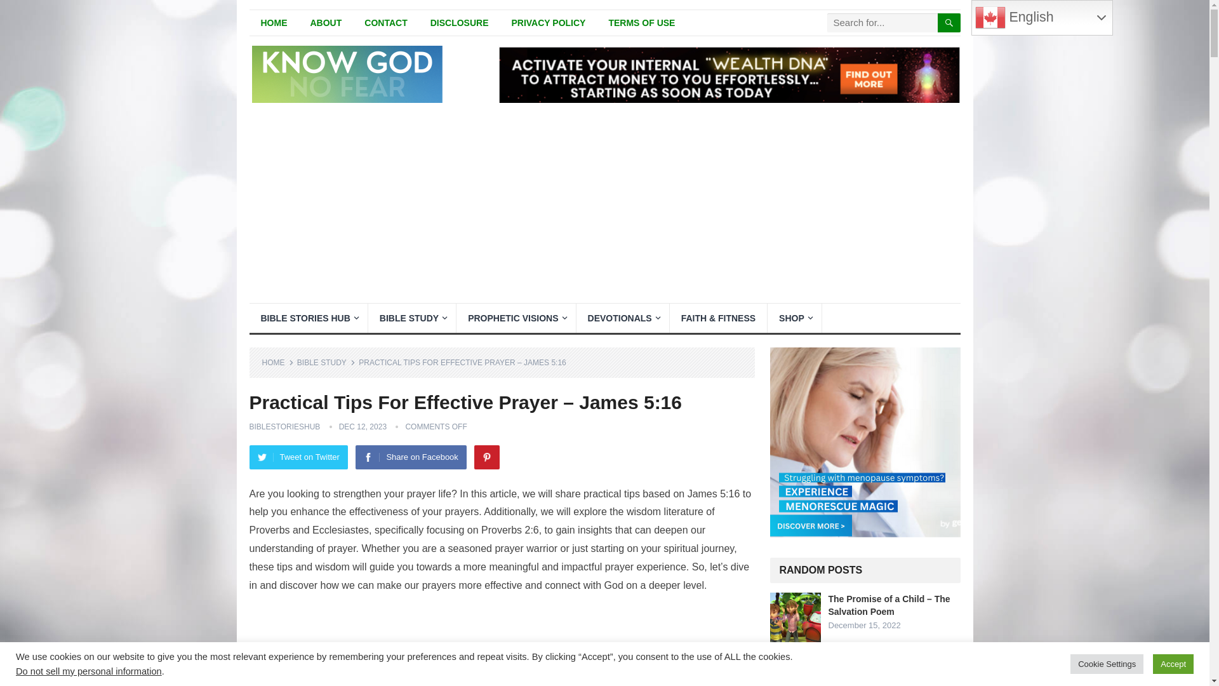 This screenshot has width=1219, height=686. What do you see at coordinates (326, 362) in the screenshot?
I see `View all posts in Bible Study` at bounding box center [326, 362].